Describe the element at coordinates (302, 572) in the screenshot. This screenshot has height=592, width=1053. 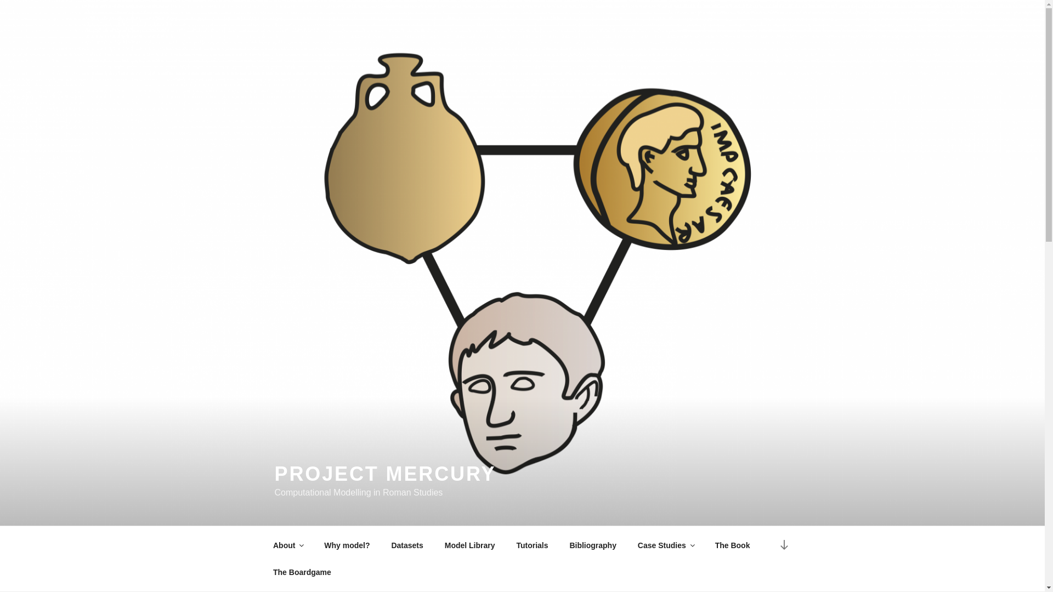
I see `The Boardgame` at that location.